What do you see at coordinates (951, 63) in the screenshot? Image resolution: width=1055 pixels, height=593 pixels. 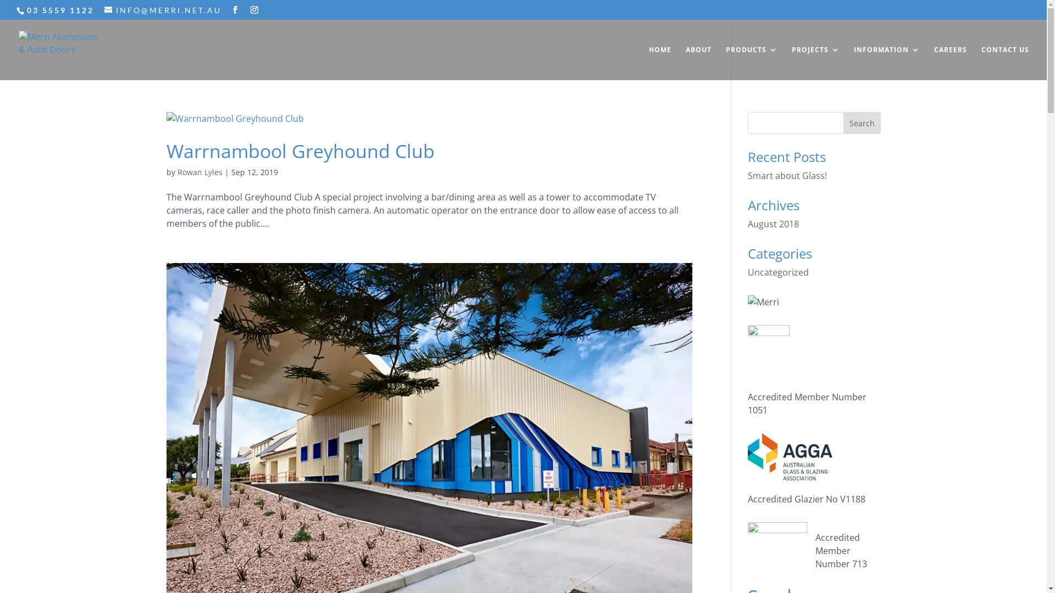 I see `CAREERS` at bounding box center [951, 63].